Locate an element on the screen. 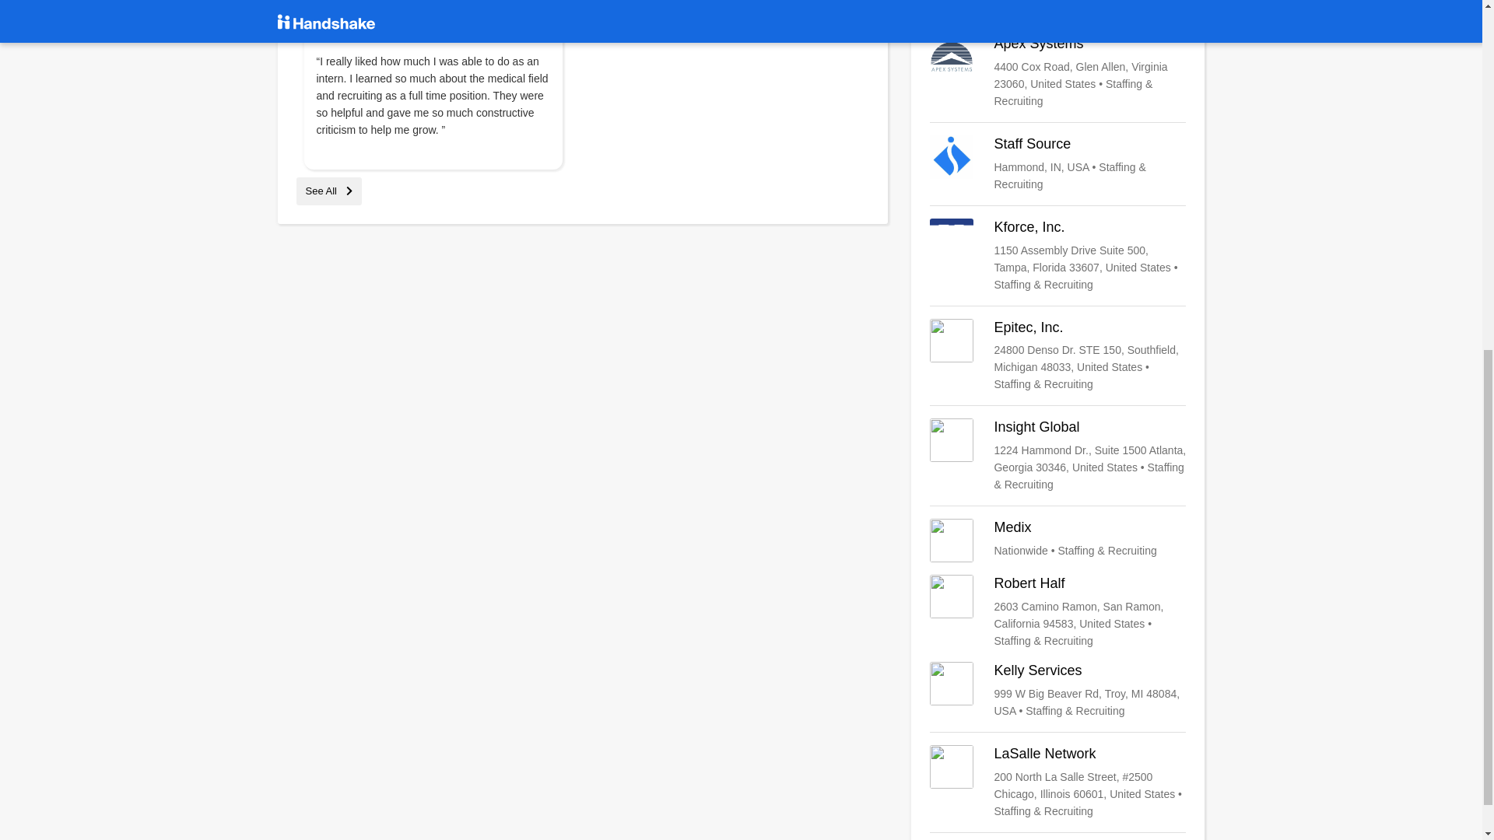 The image size is (1494, 840). Kelly Services is located at coordinates (1057, 691).